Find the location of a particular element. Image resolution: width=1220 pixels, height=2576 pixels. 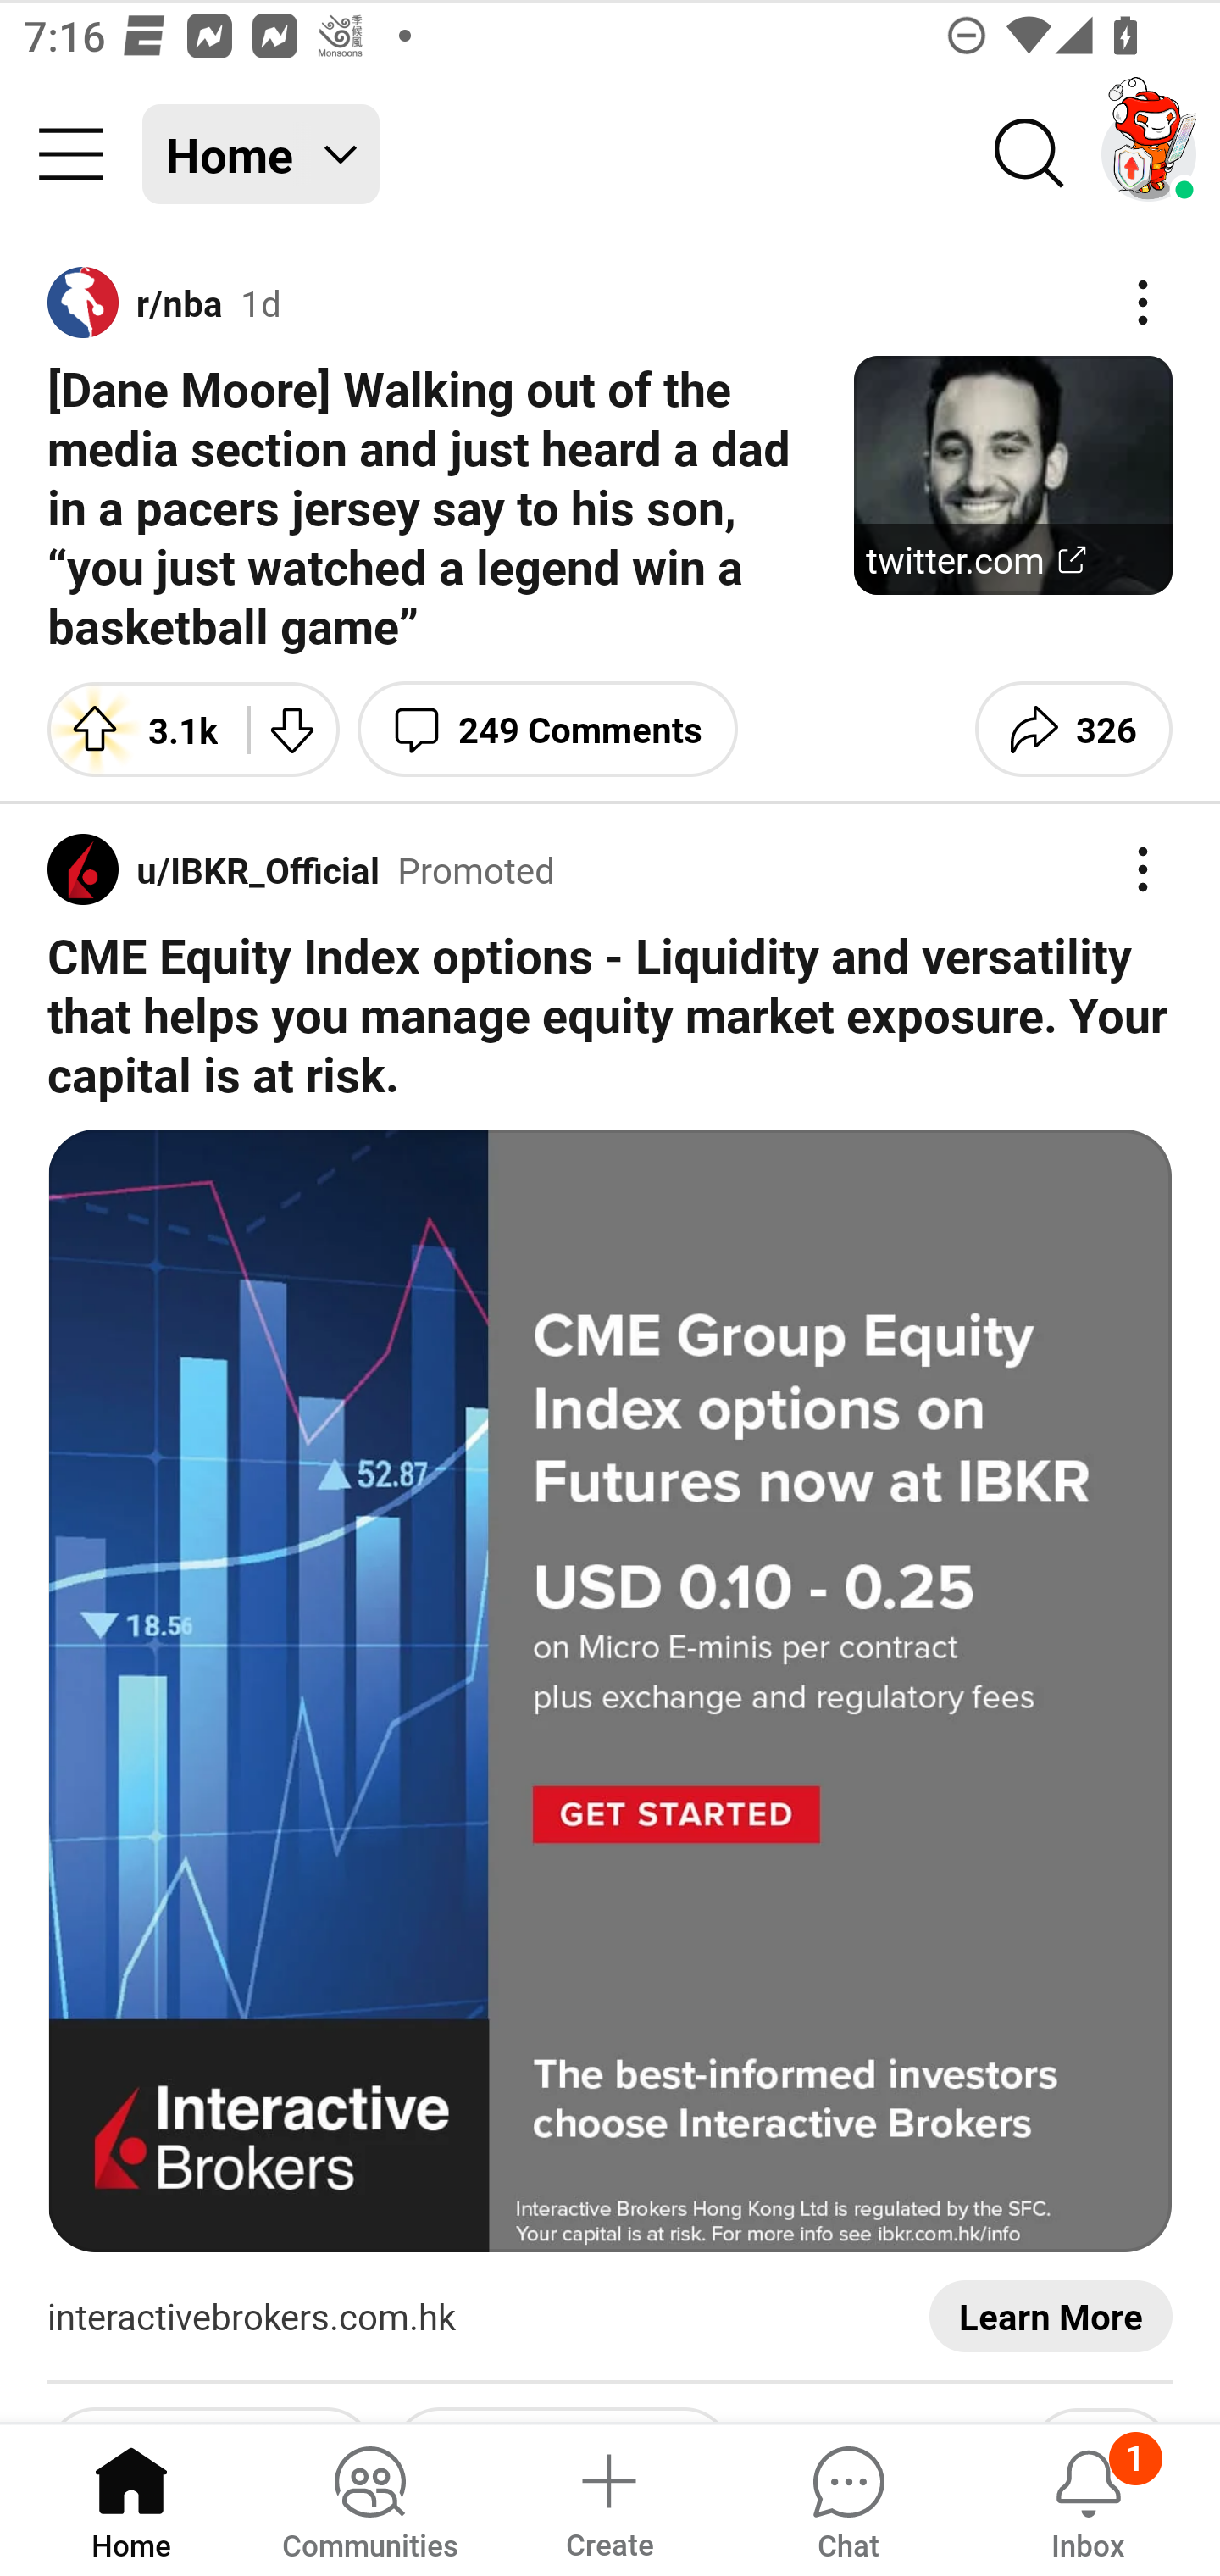

Create a post Create is located at coordinates (608, 2498).